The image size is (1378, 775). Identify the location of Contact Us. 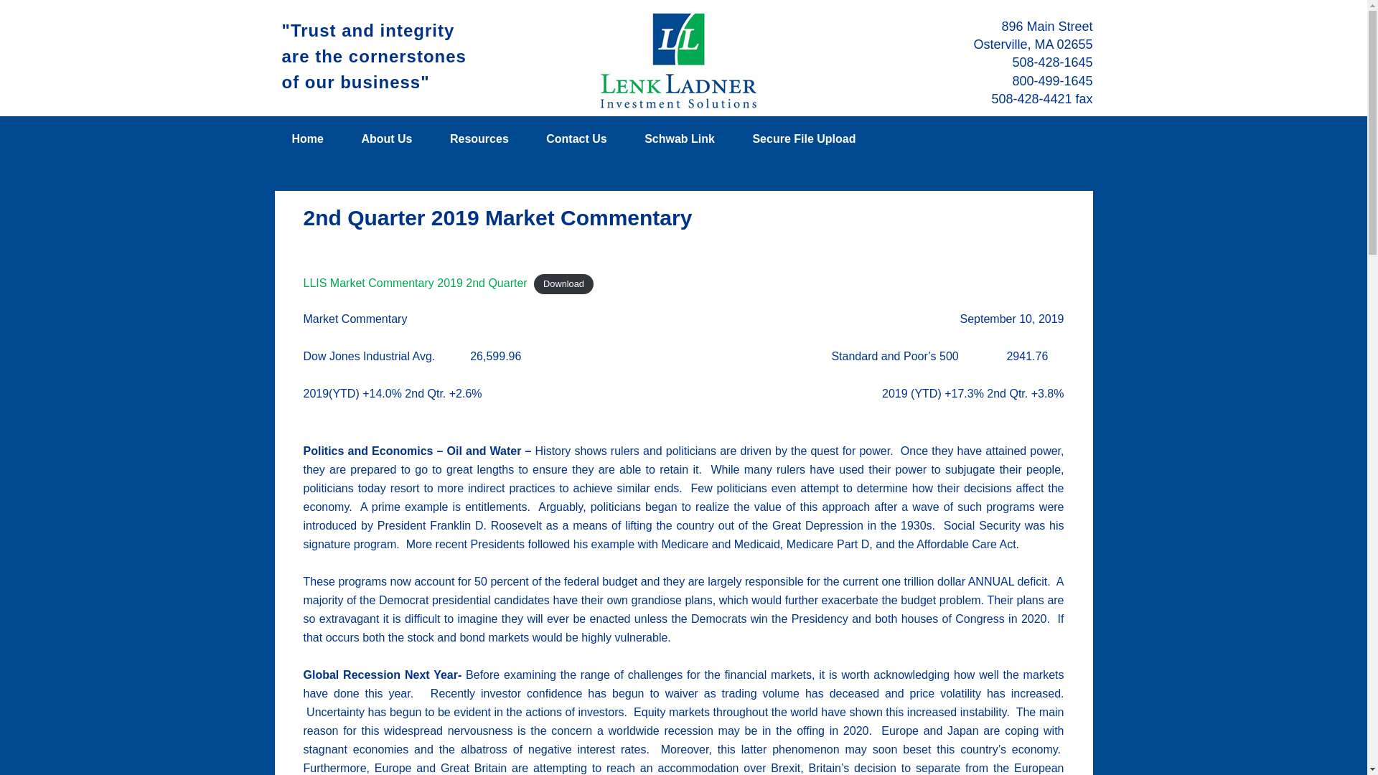
(576, 139).